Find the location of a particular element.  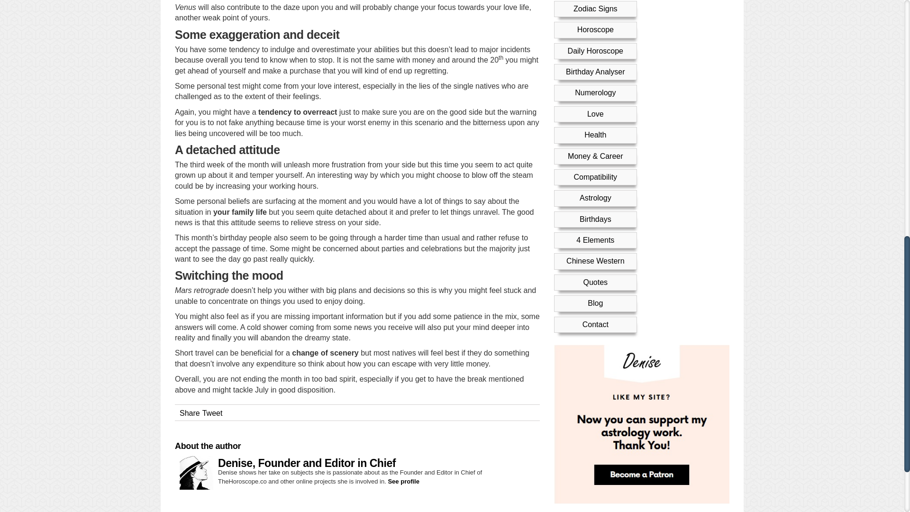

Chinese Western is located at coordinates (595, 109).